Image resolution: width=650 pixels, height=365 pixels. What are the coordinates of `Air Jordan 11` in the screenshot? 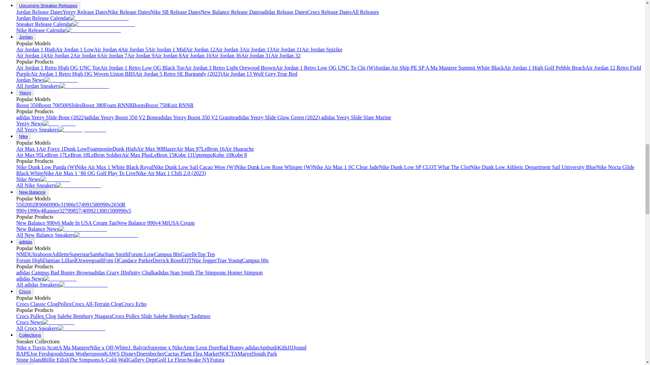 It's located at (287, 49).